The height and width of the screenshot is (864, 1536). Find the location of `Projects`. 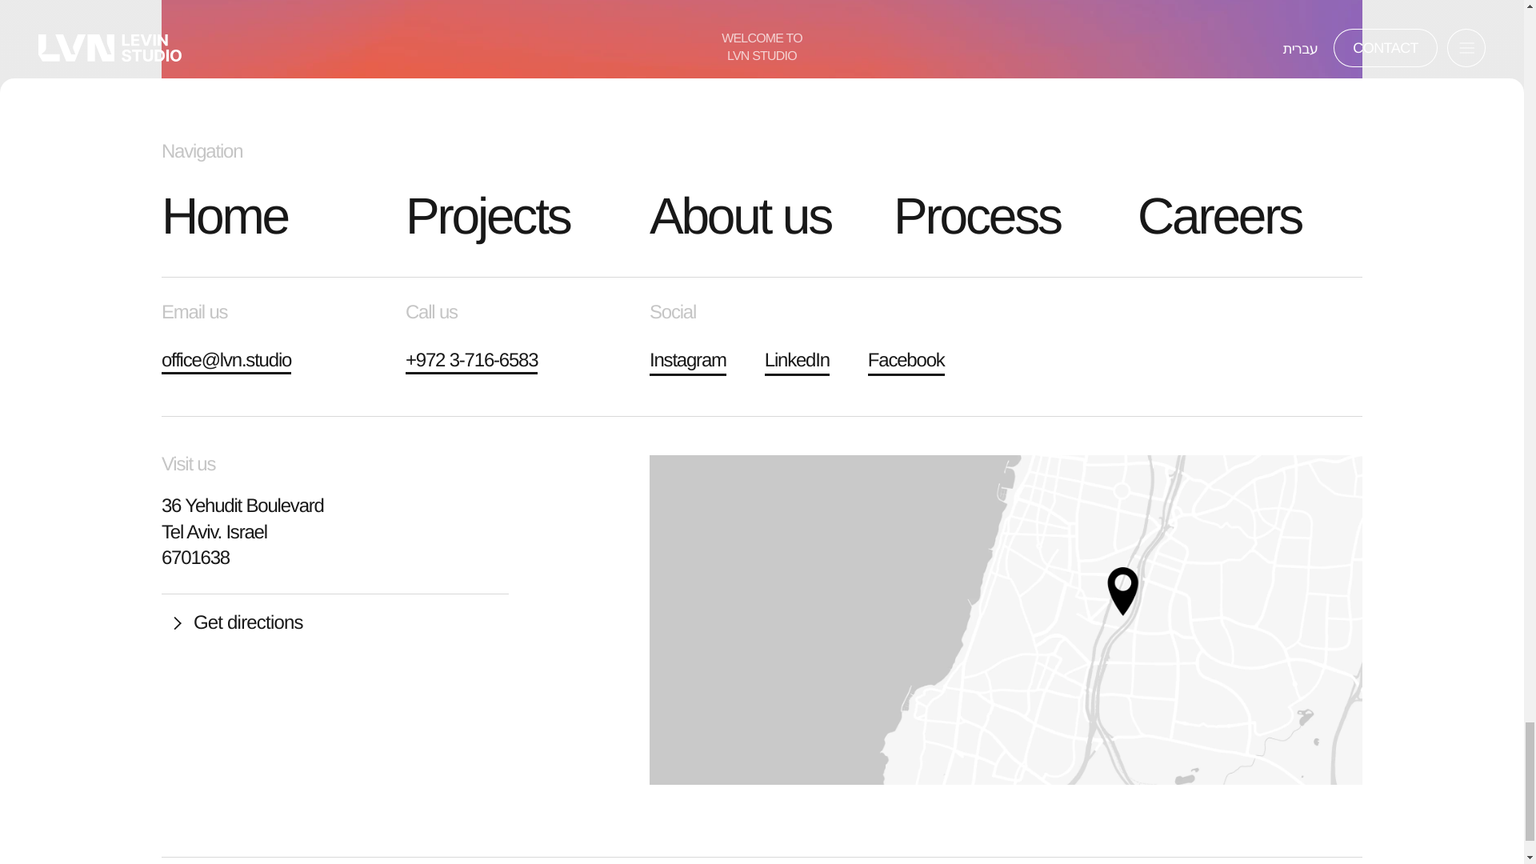

Projects is located at coordinates (517, 216).